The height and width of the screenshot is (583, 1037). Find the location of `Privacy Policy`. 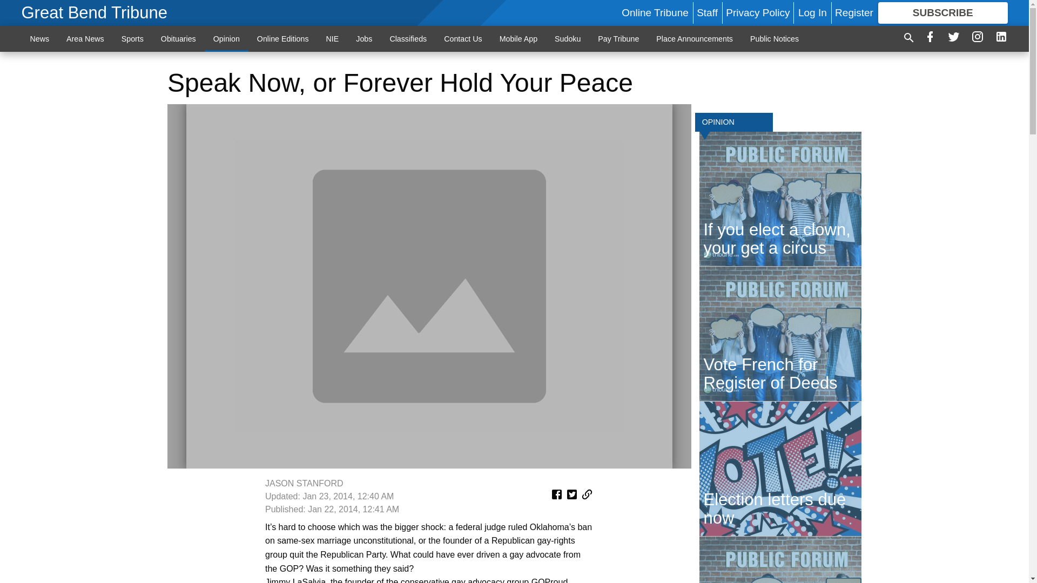

Privacy Policy is located at coordinates (757, 12).